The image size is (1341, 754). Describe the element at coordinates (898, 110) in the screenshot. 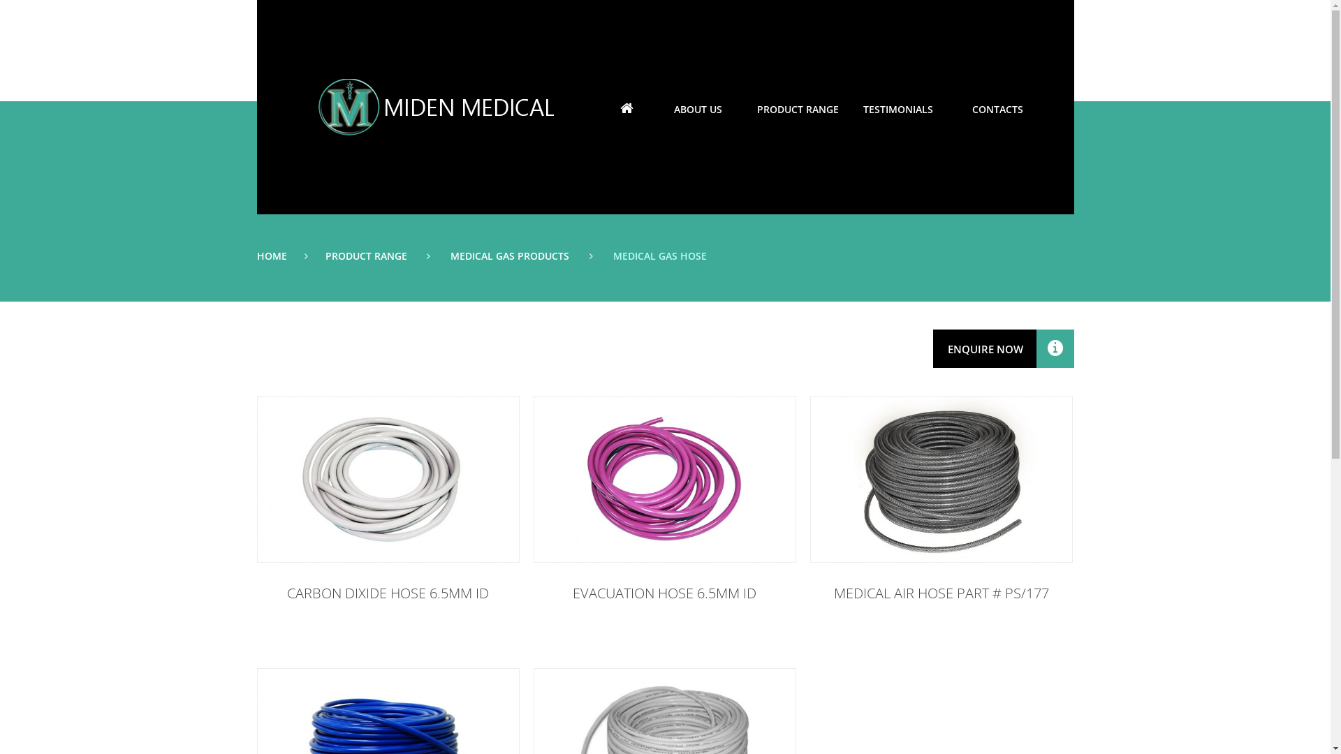

I see `TESTIMONIALS` at that location.